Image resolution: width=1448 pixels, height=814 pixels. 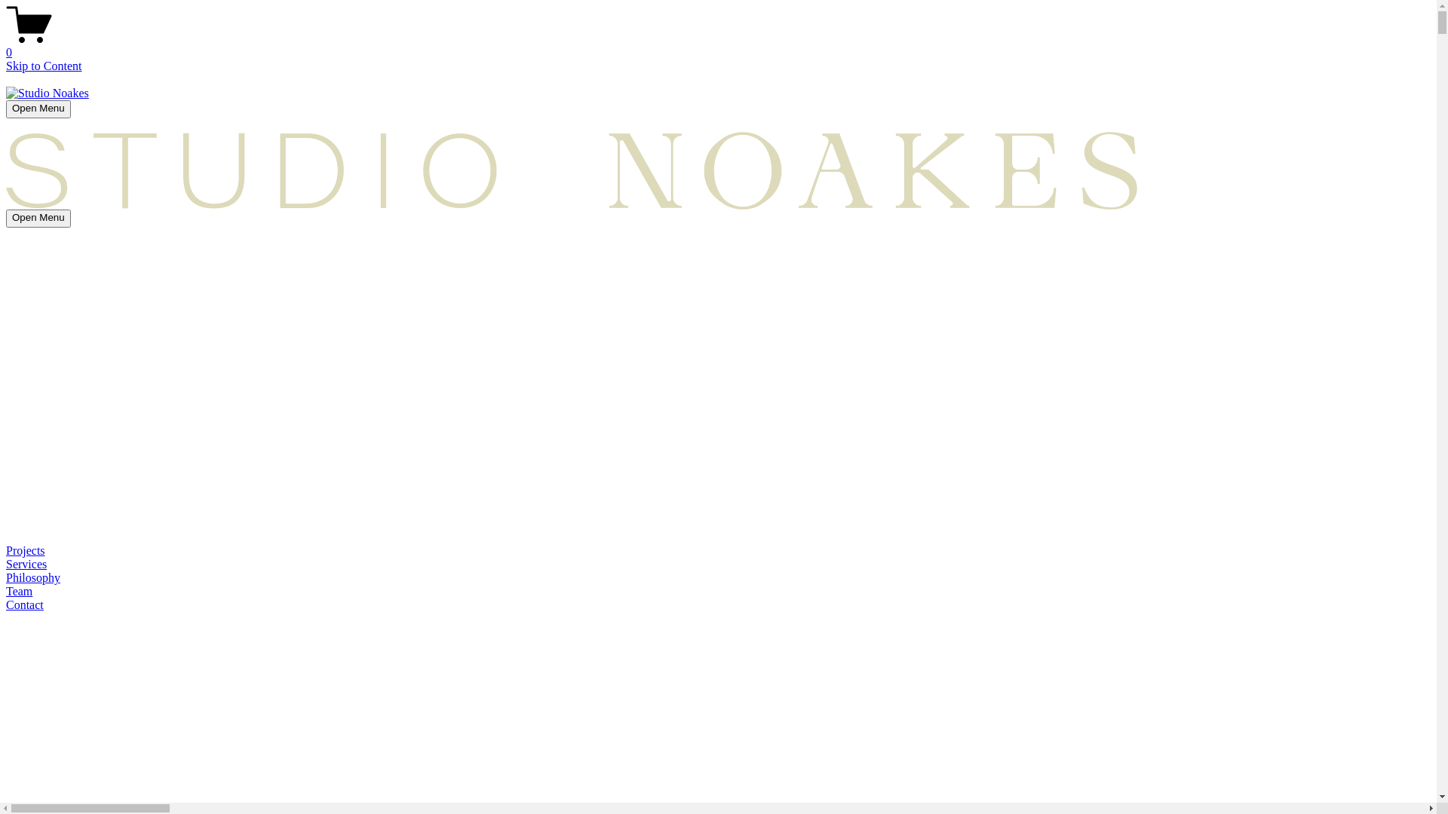 What do you see at coordinates (44, 66) in the screenshot?
I see `Skip to Content` at bounding box center [44, 66].